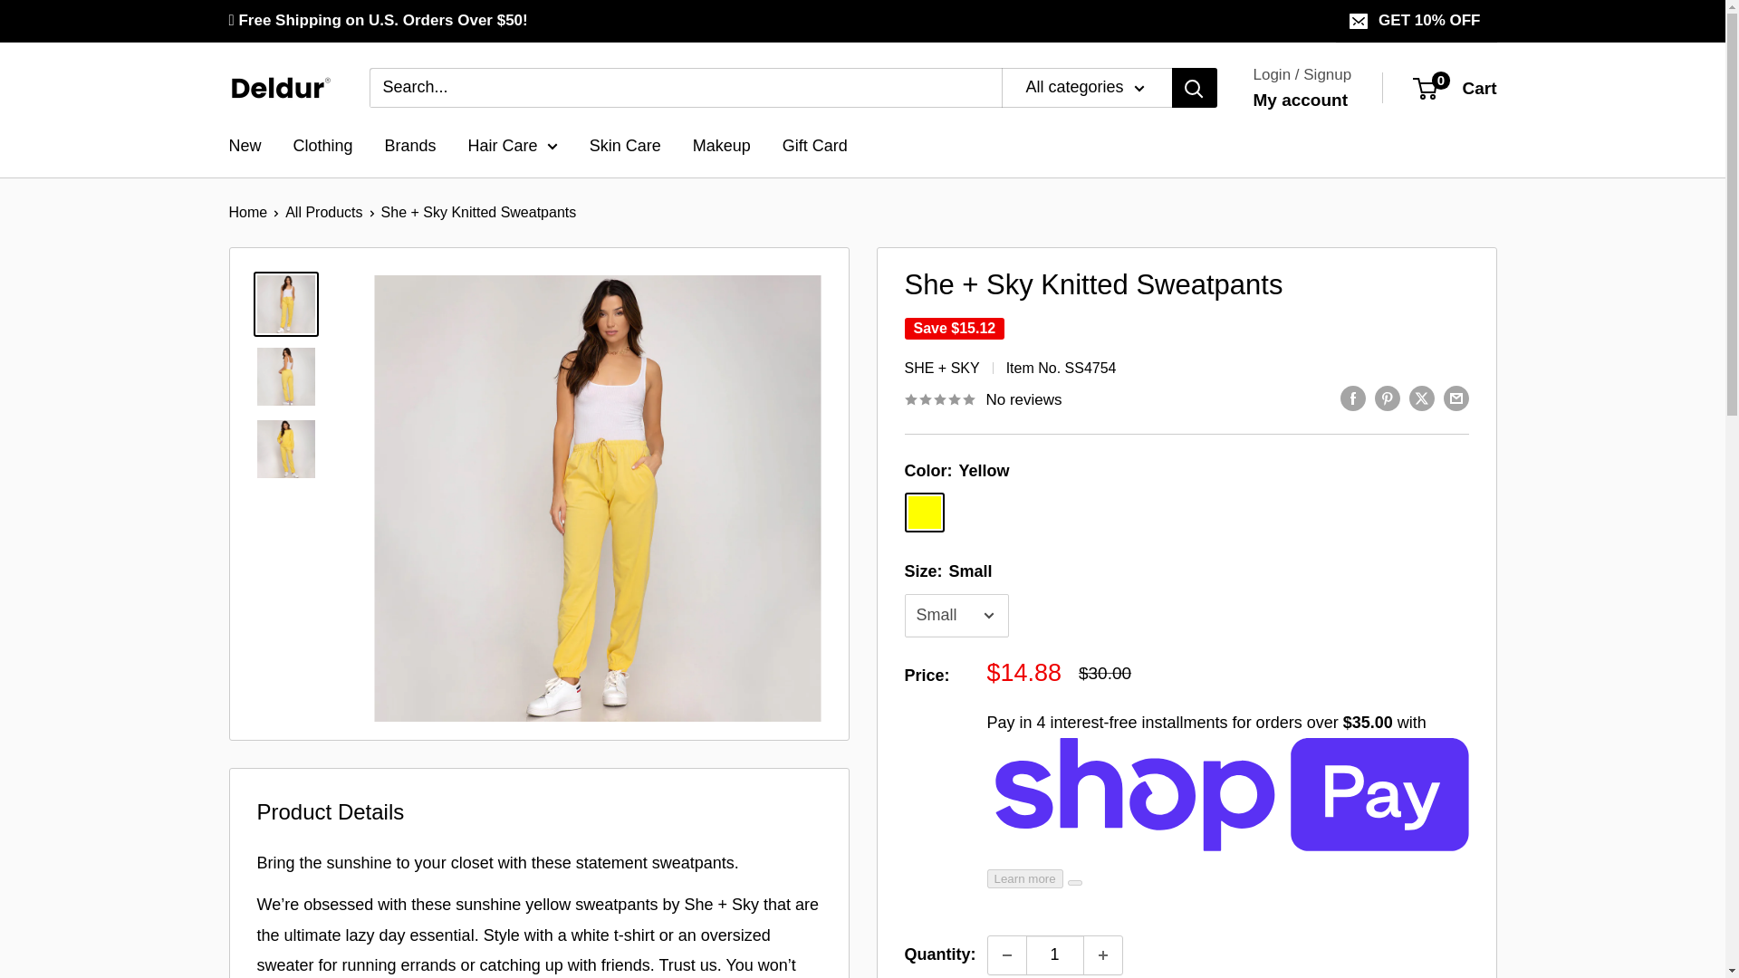 The height and width of the screenshot is (978, 1739). I want to click on Increase quantity by 1, so click(1102, 954).